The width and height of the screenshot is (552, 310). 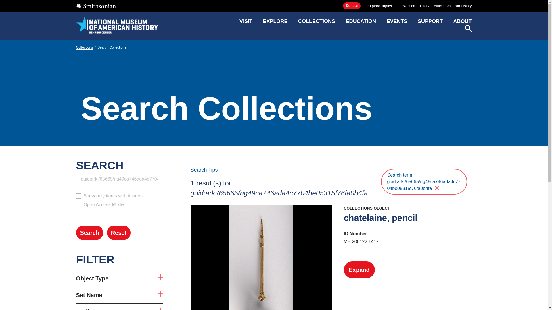 What do you see at coordinates (204, 170) in the screenshot?
I see `Search Tips` at bounding box center [204, 170].